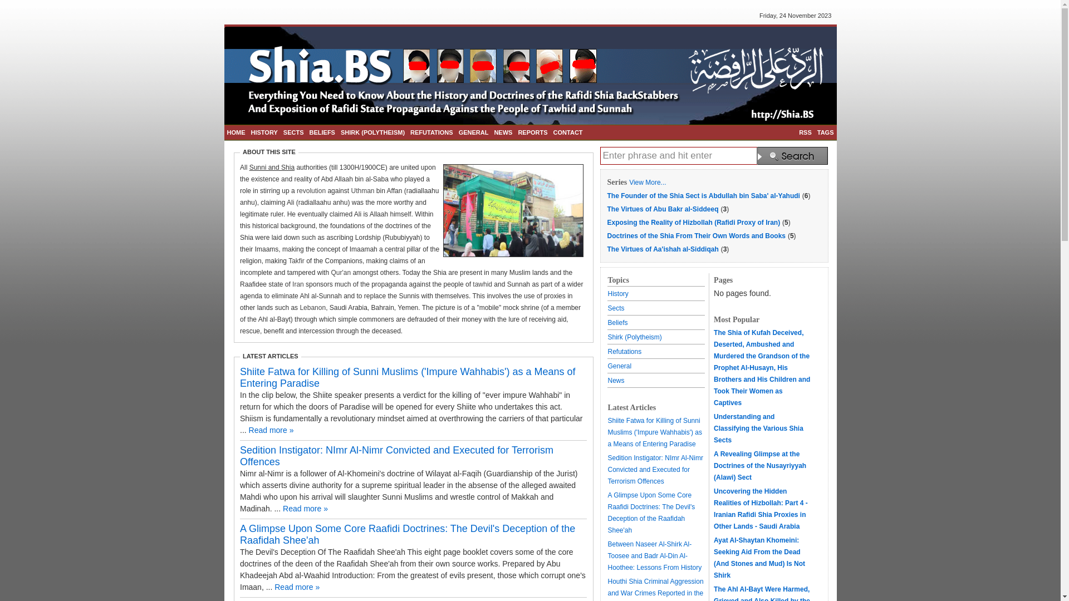  I want to click on NEWS, so click(503, 132).